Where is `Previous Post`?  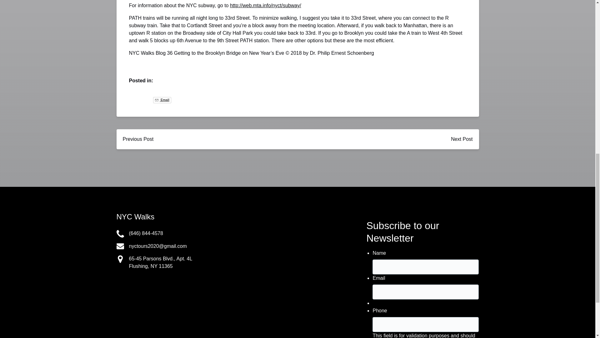
Previous Post is located at coordinates (138, 139).